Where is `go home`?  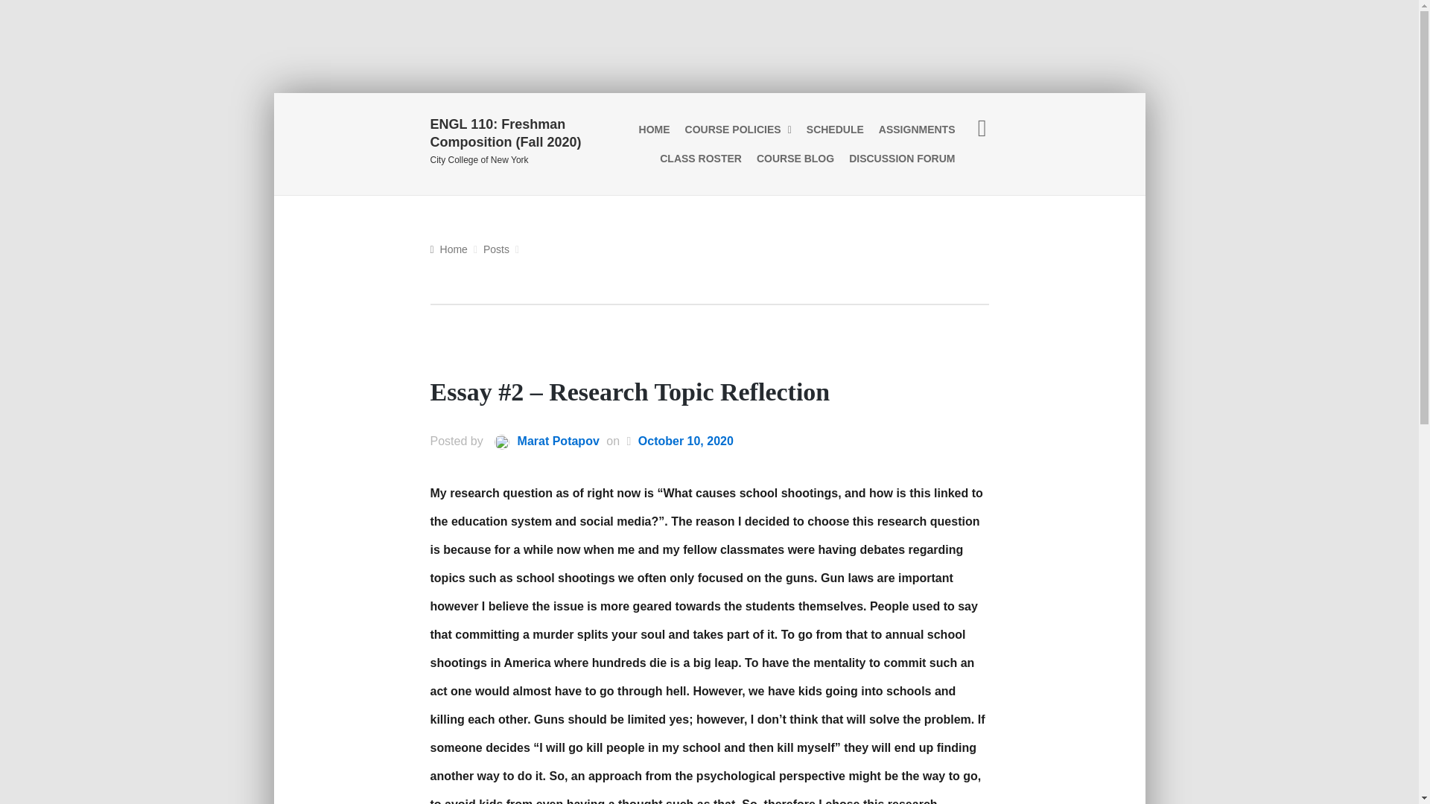 go home is located at coordinates (448, 249).